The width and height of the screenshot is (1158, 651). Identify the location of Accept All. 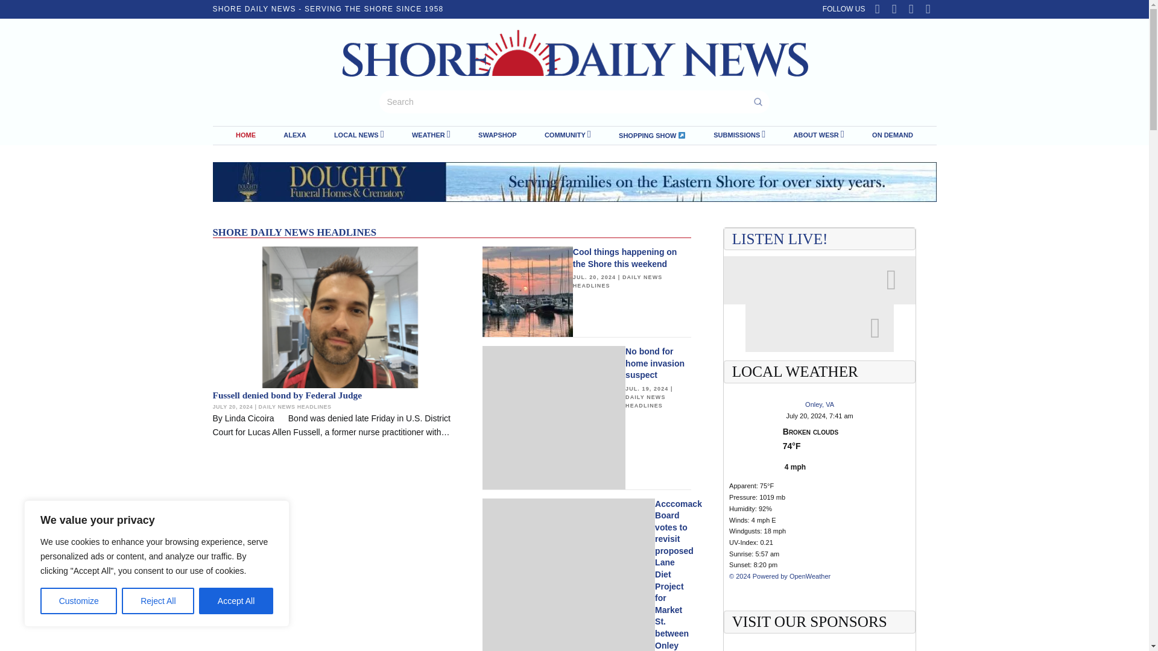
(236, 601).